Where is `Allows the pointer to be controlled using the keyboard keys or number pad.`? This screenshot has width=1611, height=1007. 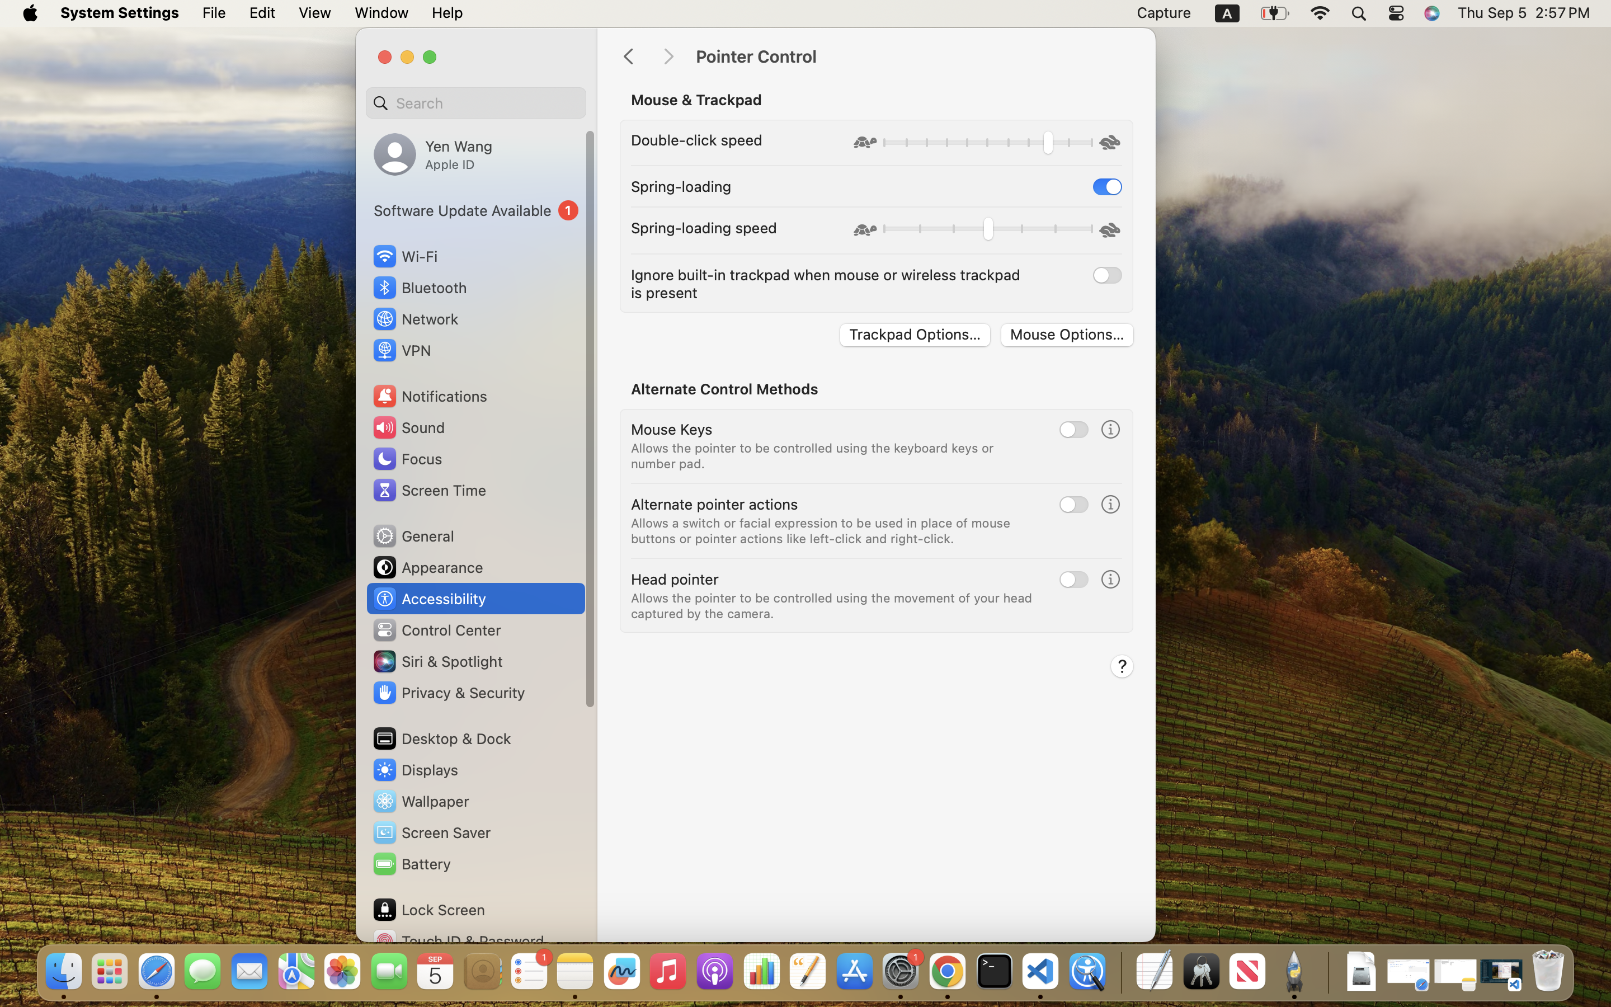
Allows the pointer to be controlled using the keyboard keys or number pad. is located at coordinates (814, 455).